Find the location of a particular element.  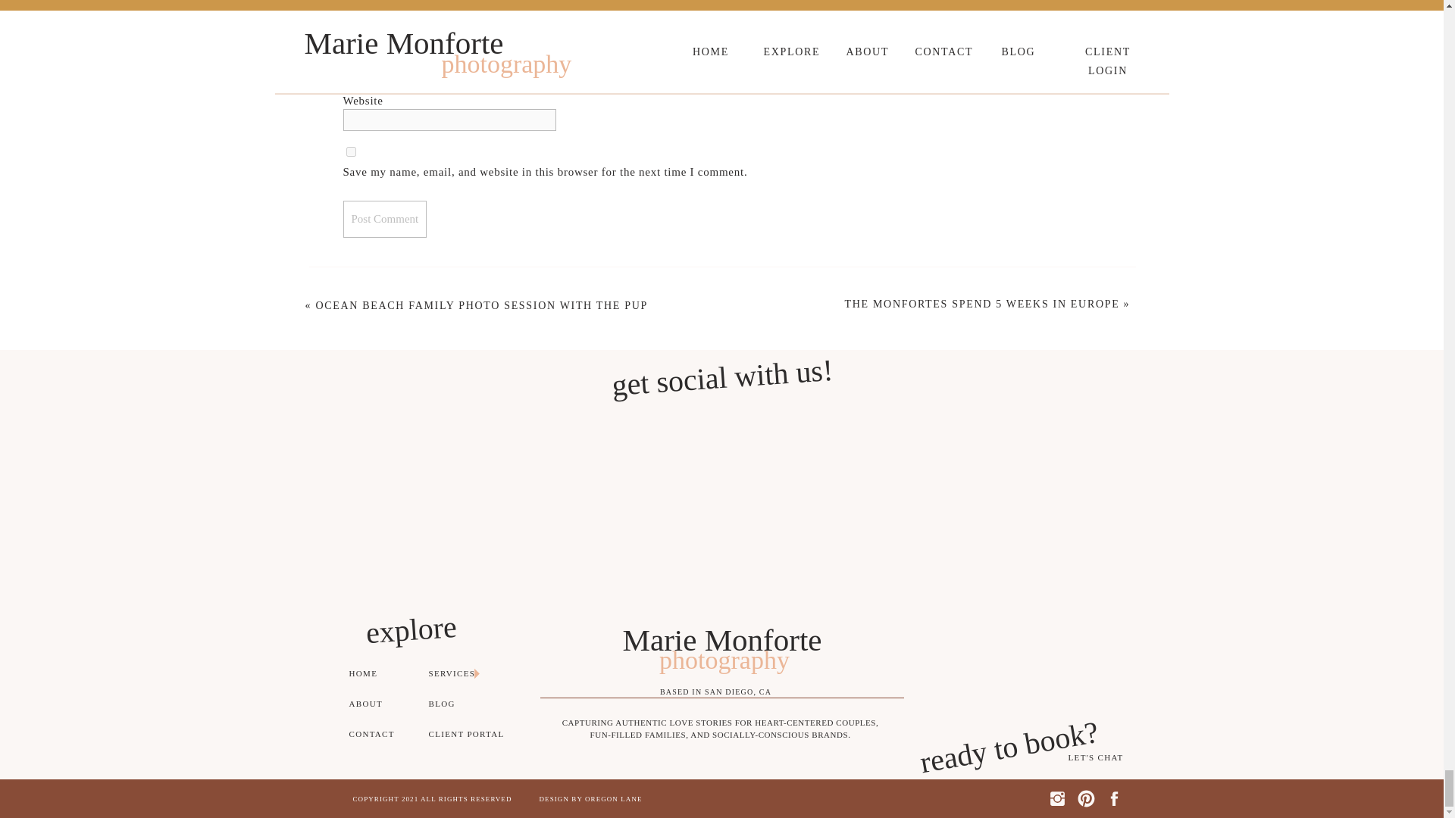

OCEAN BEACH FAMILY PHOTO SESSION WITH THE PUP is located at coordinates (481, 306).